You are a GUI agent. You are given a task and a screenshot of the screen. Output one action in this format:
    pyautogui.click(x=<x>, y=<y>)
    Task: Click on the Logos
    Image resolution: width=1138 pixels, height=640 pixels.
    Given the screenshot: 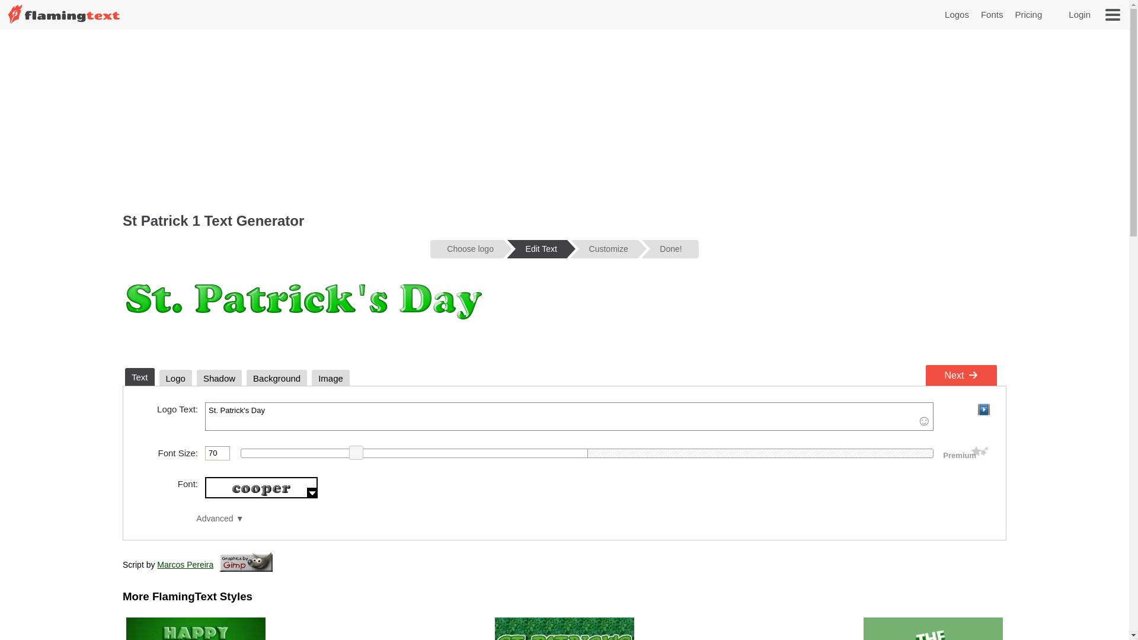 What is the action you would take?
    pyautogui.click(x=957, y=14)
    